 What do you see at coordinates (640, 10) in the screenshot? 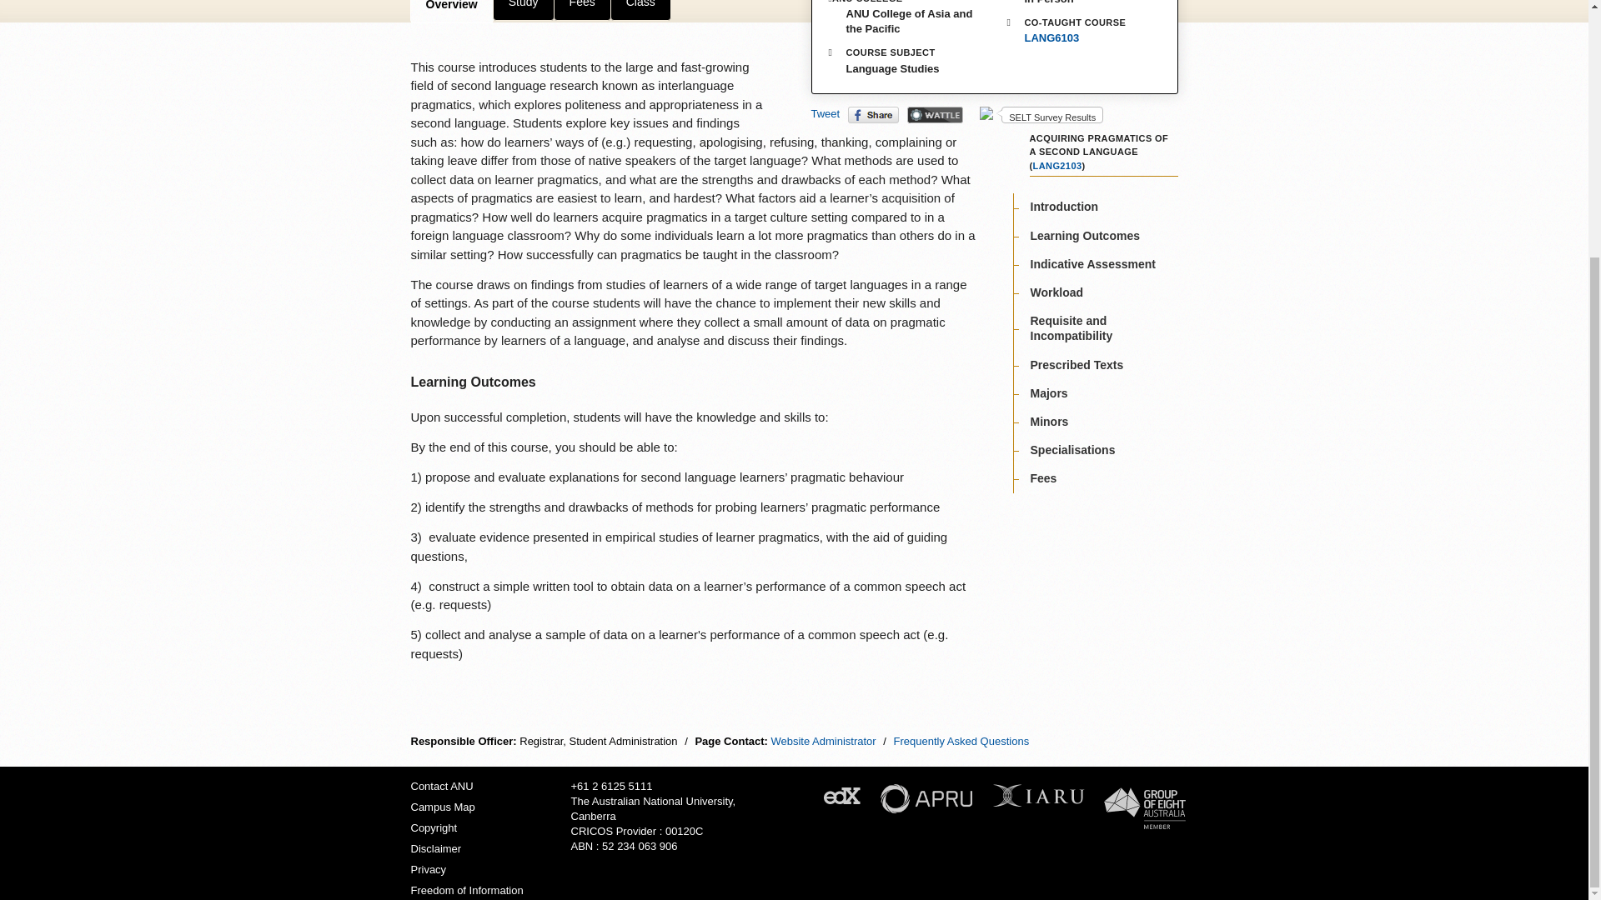
I see `Class` at bounding box center [640, 10].